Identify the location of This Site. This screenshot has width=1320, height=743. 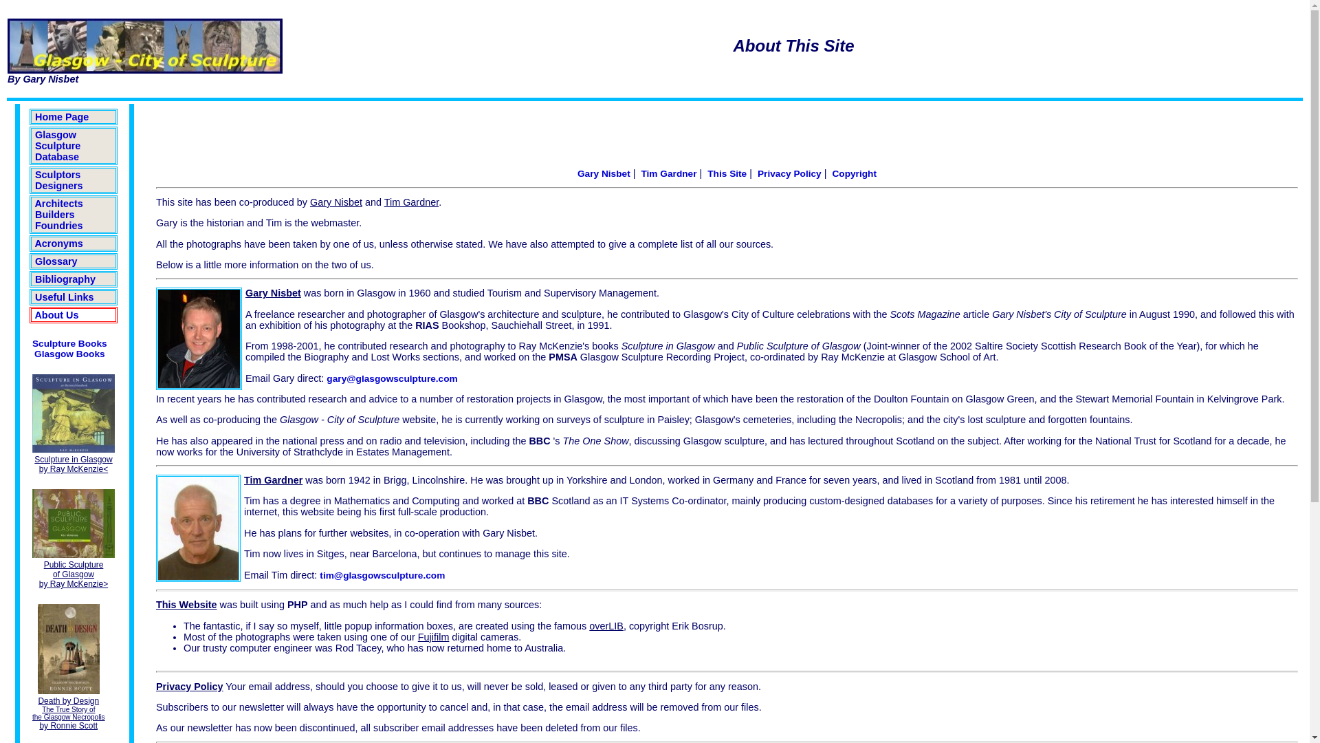
(727, 173).